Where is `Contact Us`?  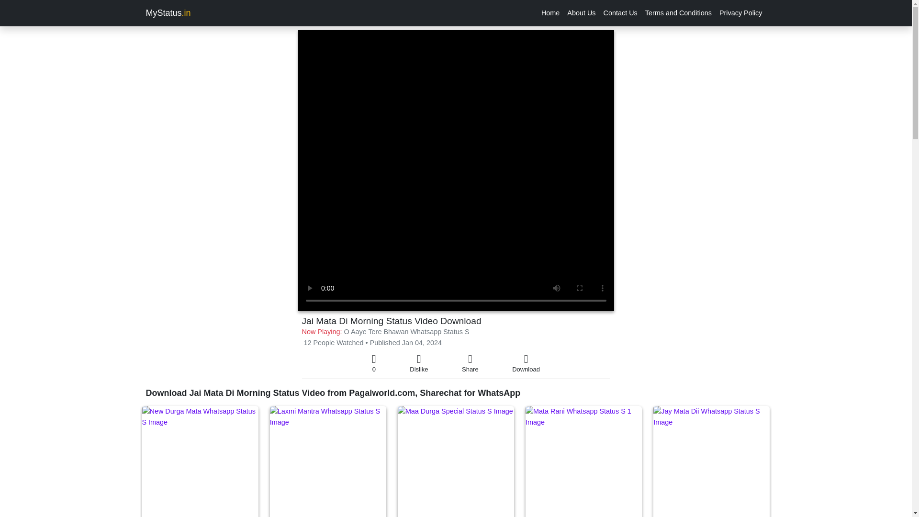 Contact Us is located at coordinates (620, 13).